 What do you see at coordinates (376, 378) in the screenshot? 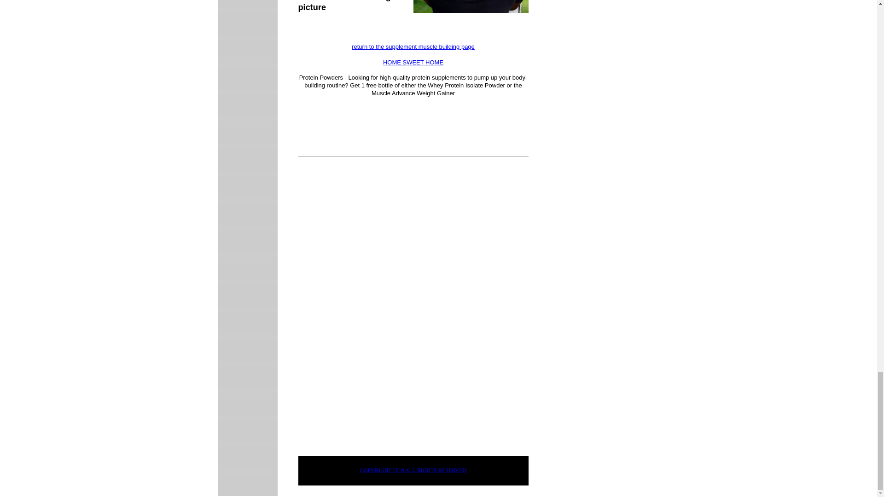
I see `Advertisement` at bounding box center [376, 378].